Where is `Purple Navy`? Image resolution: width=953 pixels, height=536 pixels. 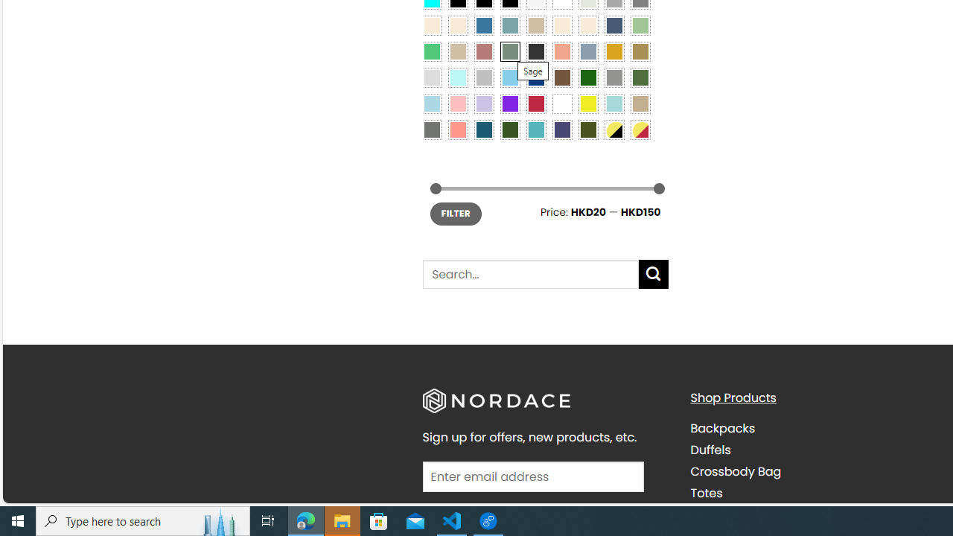
Purple Navy is located at coordinates (562, 130).